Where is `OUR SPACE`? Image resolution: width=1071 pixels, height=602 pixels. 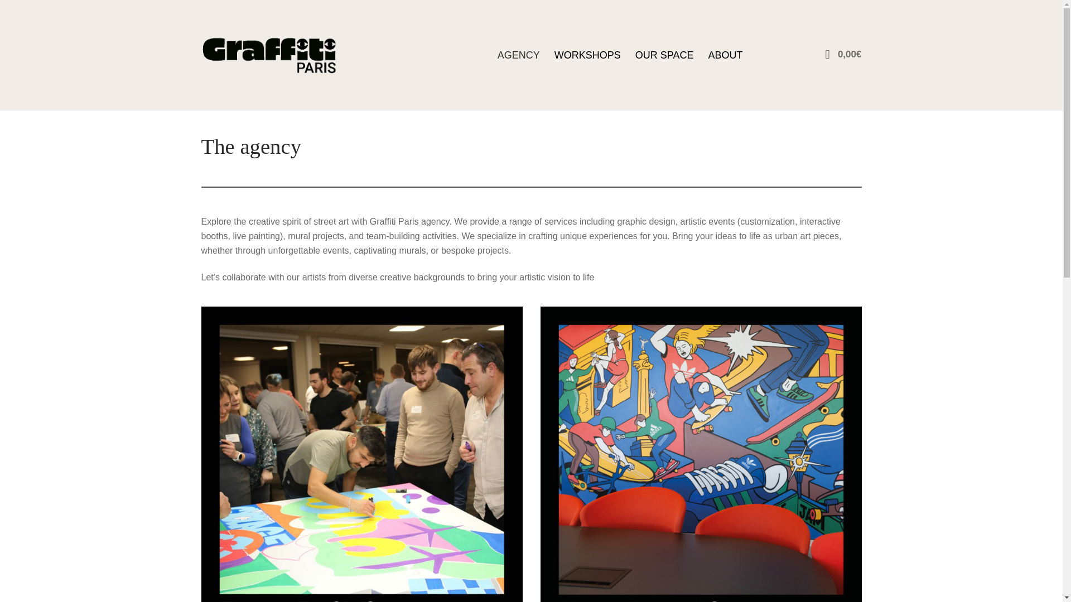 OUR SPACE is located at coordinates (664, 55).